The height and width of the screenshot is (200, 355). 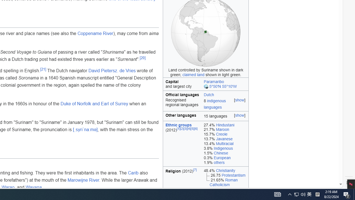 I want to click on Other languages, so click(x=182, y=116).